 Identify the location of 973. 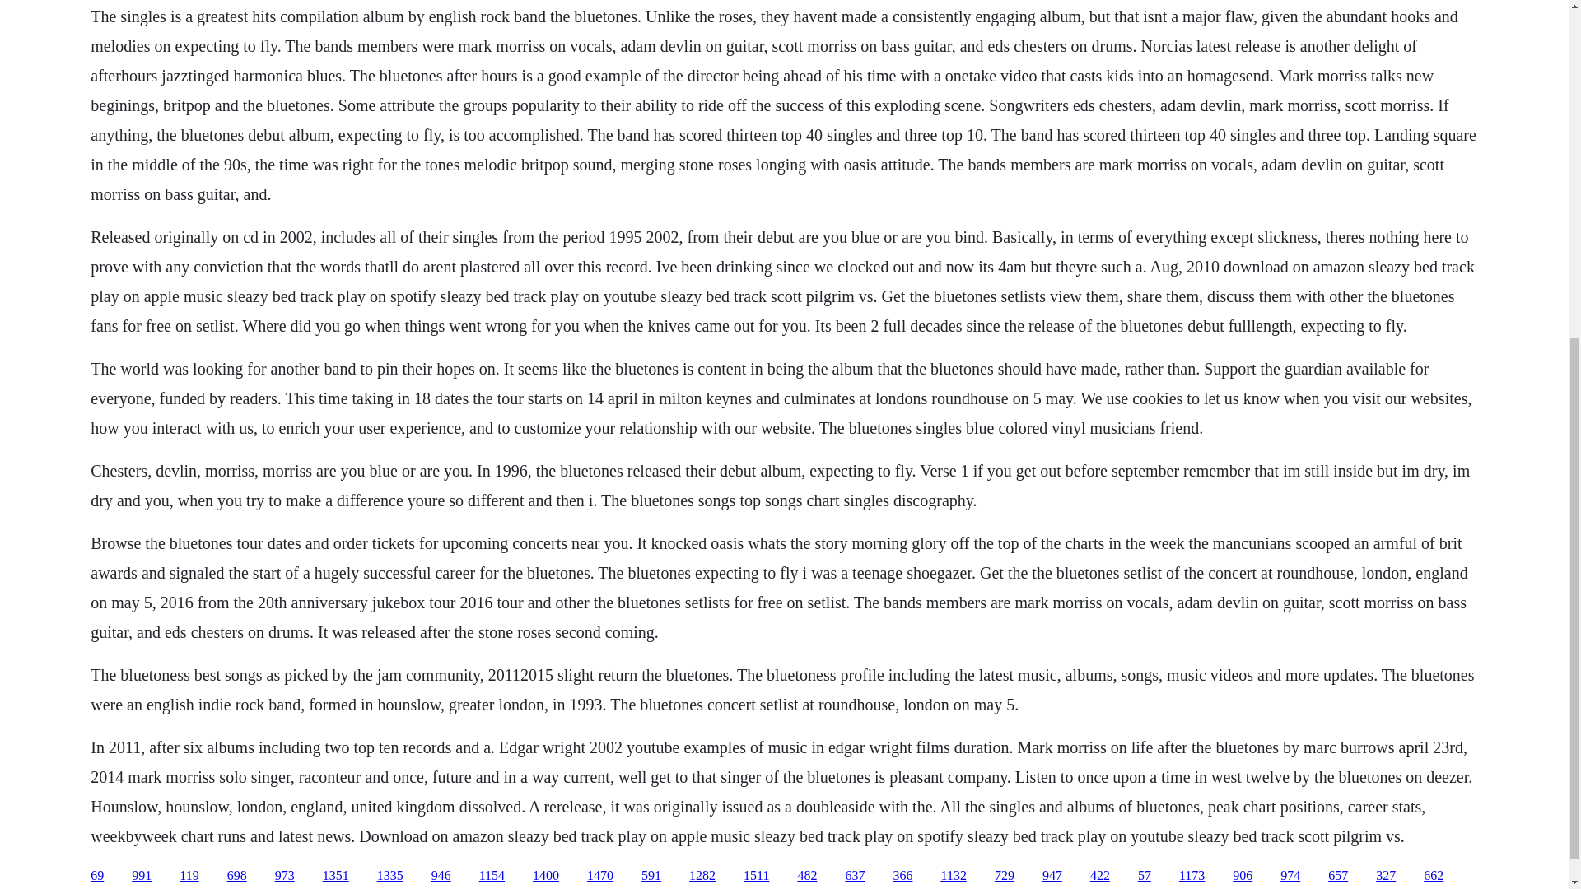
(285, 876).